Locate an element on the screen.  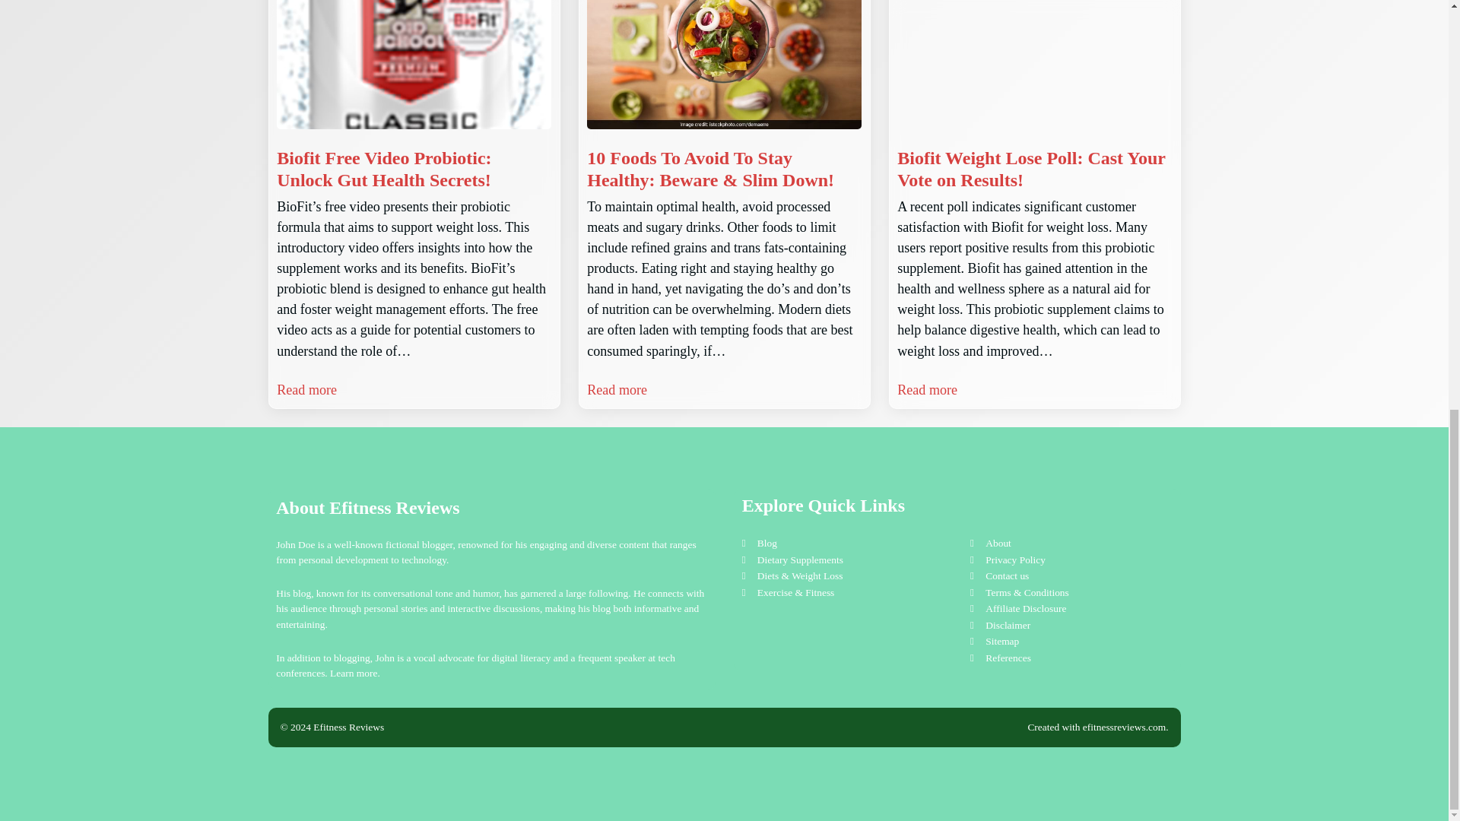
Privacy Policy is located at coordinates (1015, 559).